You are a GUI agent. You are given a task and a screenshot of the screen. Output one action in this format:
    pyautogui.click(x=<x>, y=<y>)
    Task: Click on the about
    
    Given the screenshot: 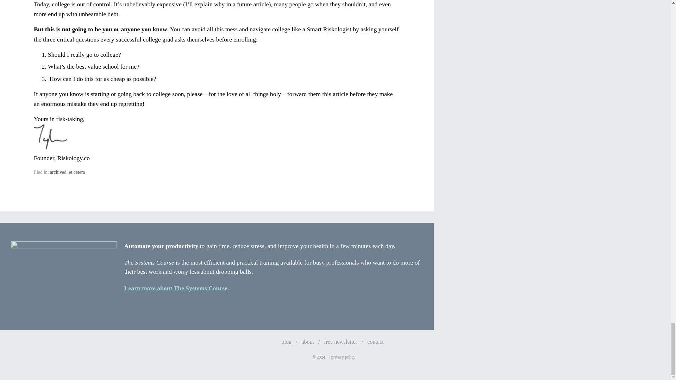 What is the action you would take?
    pyautogui.click(x=308, y=342)
    